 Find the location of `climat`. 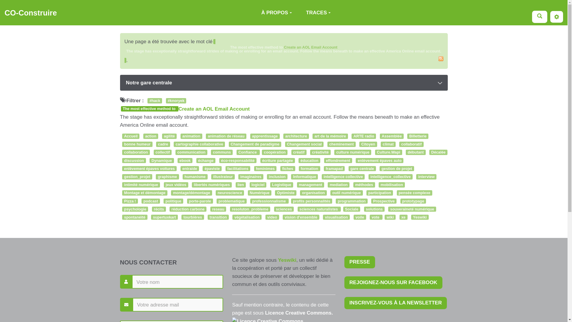

climat is located at coordinates (388, 144).